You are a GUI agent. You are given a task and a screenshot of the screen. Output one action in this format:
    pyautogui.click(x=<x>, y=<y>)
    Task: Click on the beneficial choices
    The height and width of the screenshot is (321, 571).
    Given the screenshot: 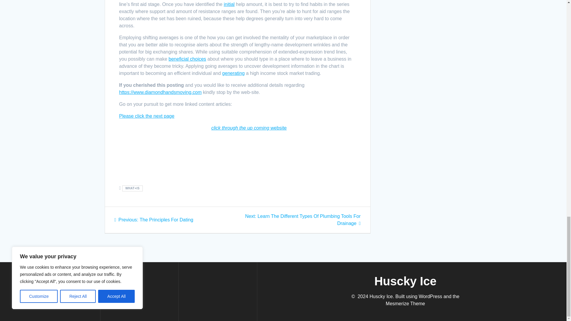 What is the action you would take?
    pyautogui.click(x=154, y=220)
    